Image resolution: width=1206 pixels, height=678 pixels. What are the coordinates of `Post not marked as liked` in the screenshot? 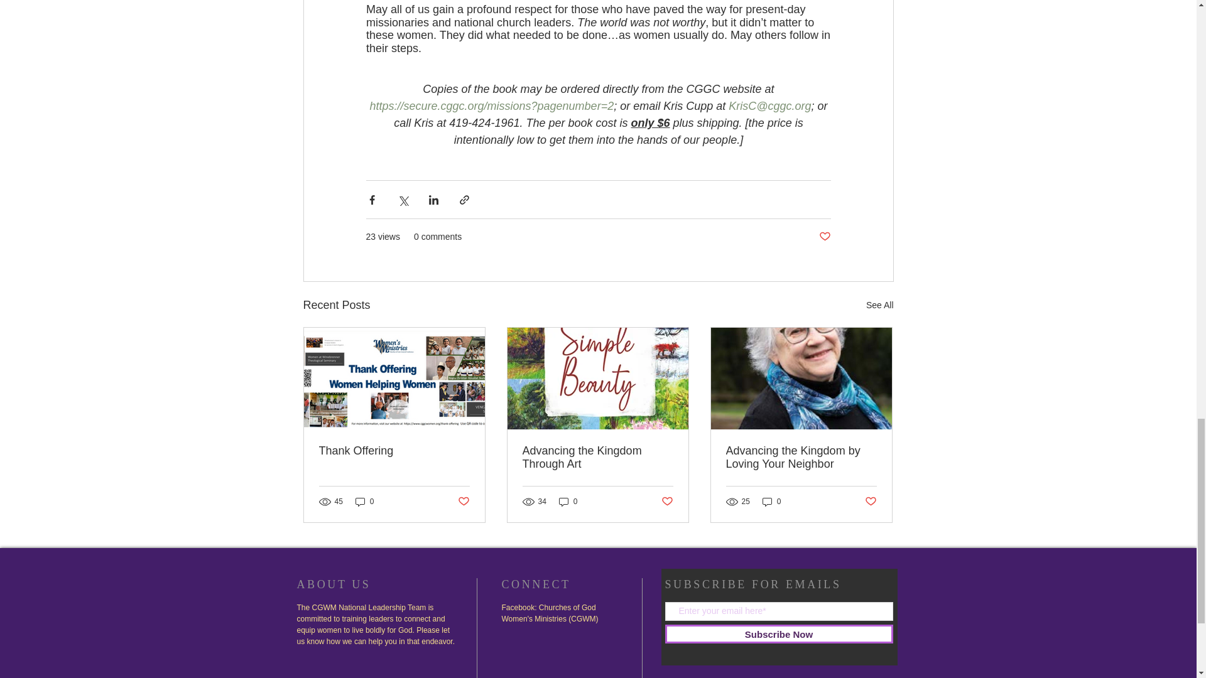 It's located at (462, 502).